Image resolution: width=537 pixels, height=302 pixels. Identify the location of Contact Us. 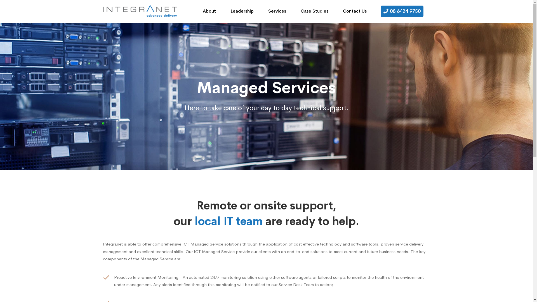
(355, 11).